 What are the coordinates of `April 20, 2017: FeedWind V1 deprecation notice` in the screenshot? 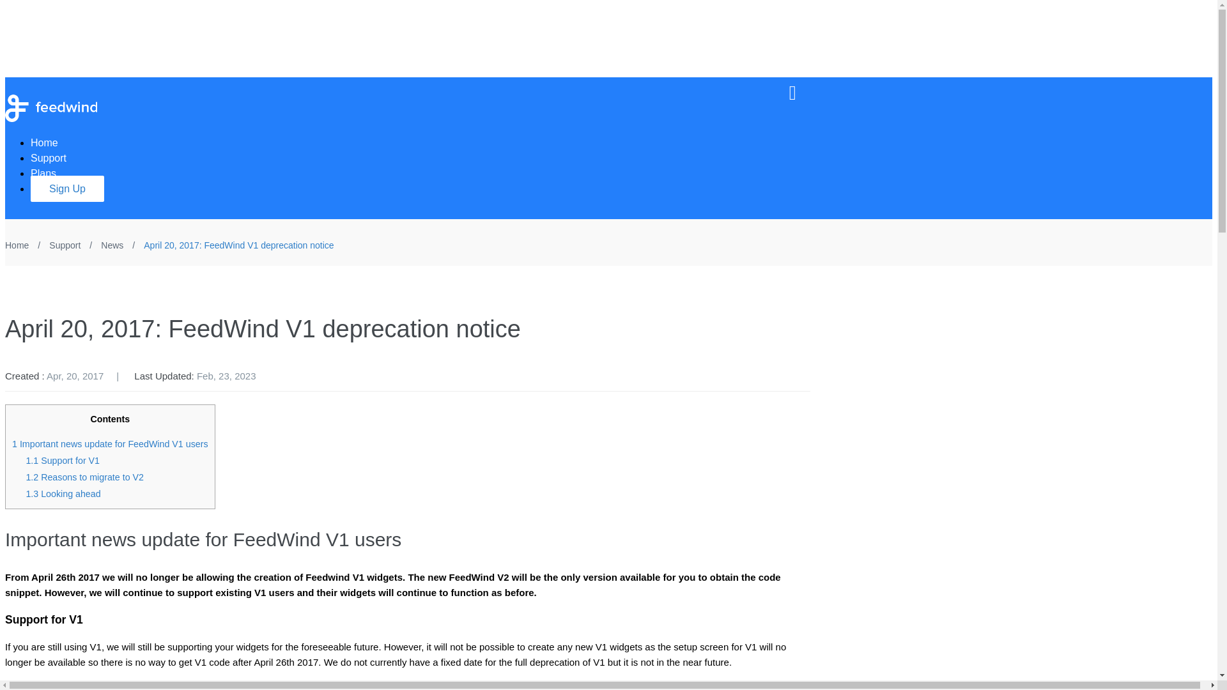 It's located at (238, 245).